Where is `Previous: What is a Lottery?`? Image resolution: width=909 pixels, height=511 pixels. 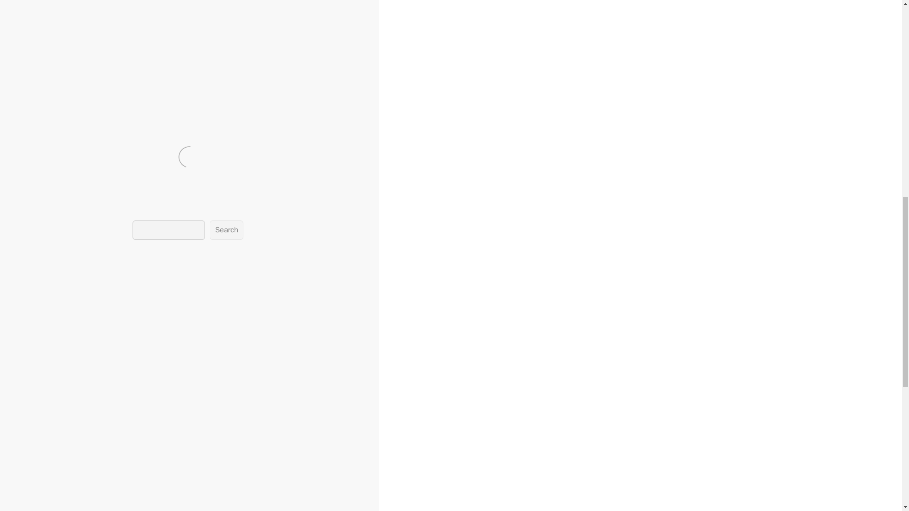 Previous: What is a Lottery? is located at coordinates (51, 174).